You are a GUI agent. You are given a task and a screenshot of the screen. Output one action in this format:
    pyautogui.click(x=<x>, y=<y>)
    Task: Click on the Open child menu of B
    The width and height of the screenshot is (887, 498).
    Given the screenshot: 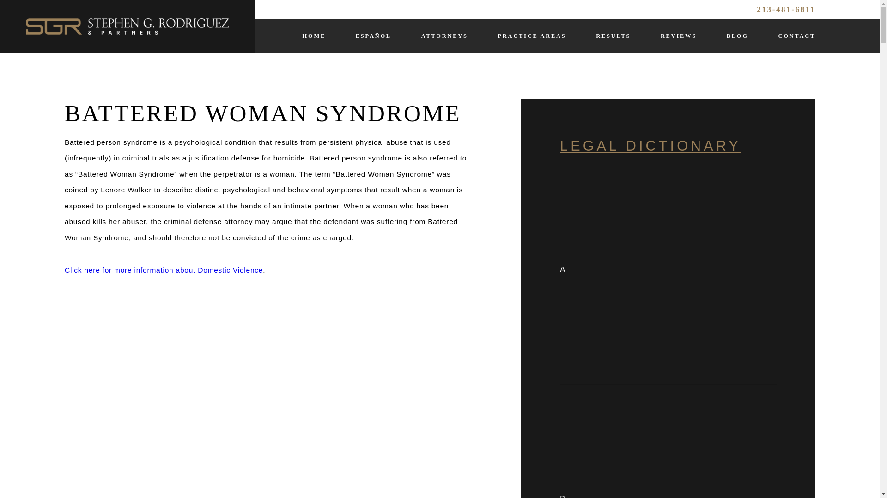 What is the action you would take?
    pyautogui.click(x=671, y=446)
    